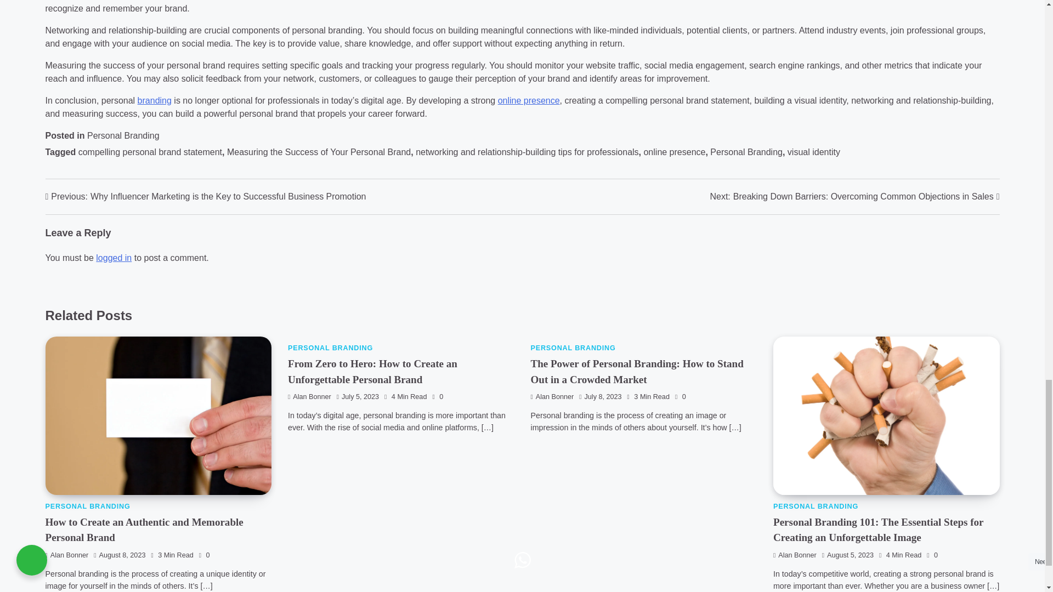 The image size is (1053, 592). I want to click on visual identity, so click(814, 152).